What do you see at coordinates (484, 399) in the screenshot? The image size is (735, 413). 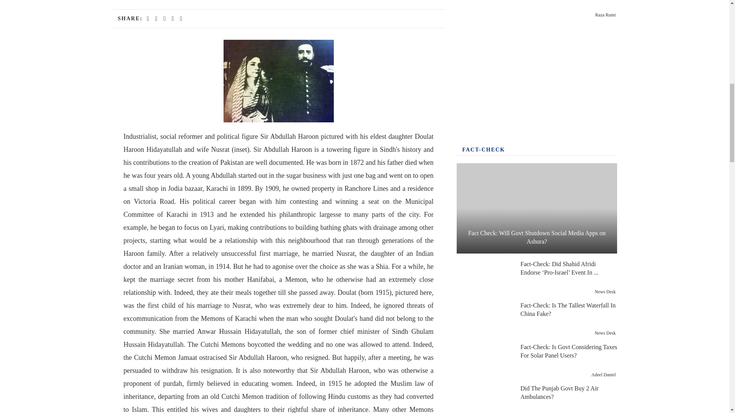 I see `Did The Punjab Govt Buy 2 Air Ambulances?` at bounding box center [484, 399].